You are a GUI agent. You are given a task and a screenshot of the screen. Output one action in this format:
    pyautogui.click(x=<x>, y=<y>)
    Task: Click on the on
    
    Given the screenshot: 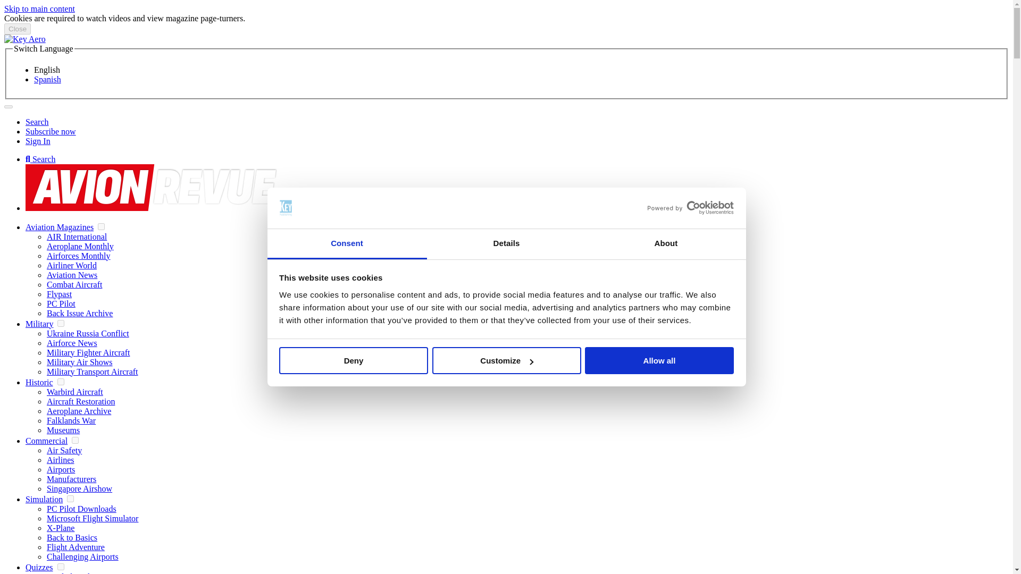 What is the action you would take?
    pyautogui.click(x=74, y=440)
    